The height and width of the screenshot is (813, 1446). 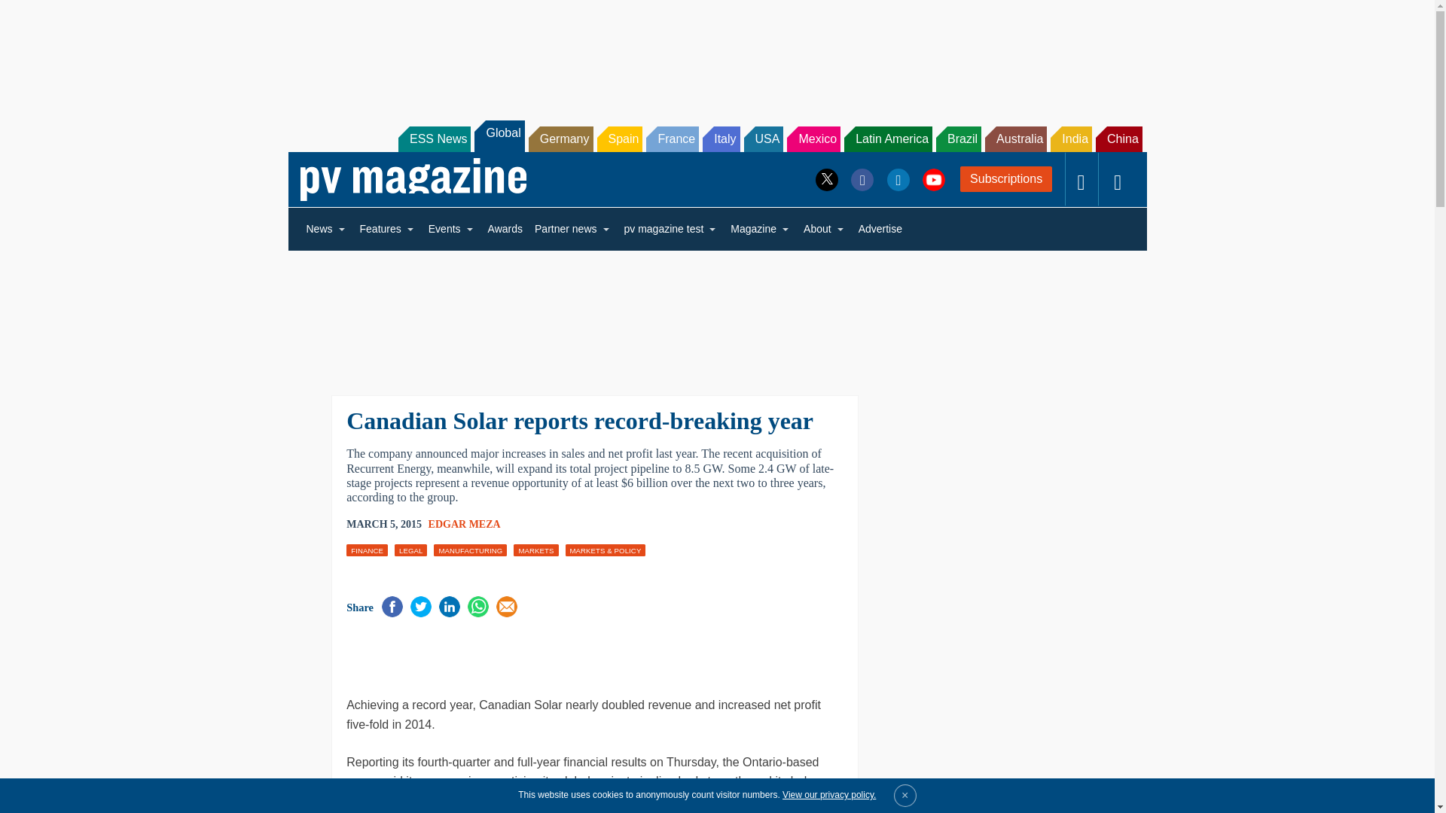 What do you see at coordinates (672, 139) in the screenshot?
I see `France` at bounding box center [672, 139].